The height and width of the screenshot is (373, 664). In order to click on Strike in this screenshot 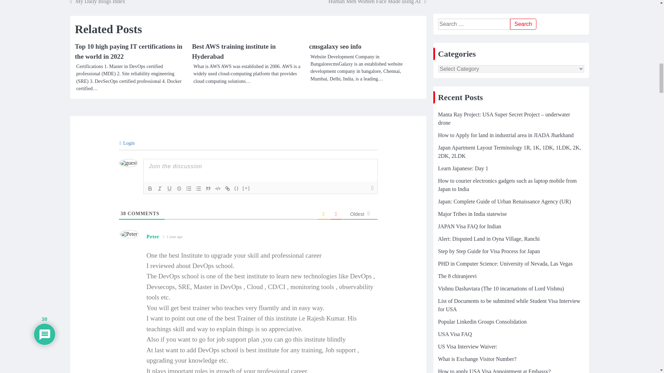, I will do `click(179, 189)`.